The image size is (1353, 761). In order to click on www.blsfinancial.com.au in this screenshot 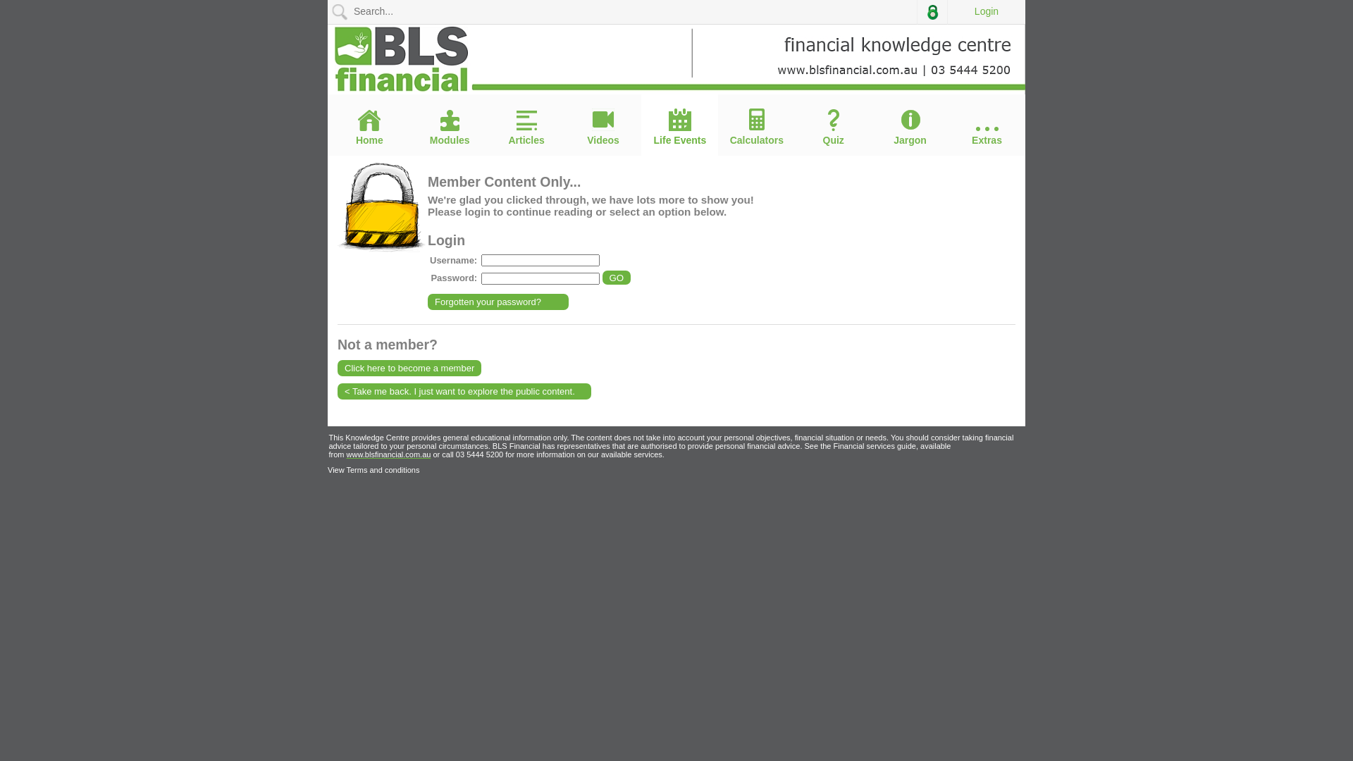, I will do `click(389, 454)`.